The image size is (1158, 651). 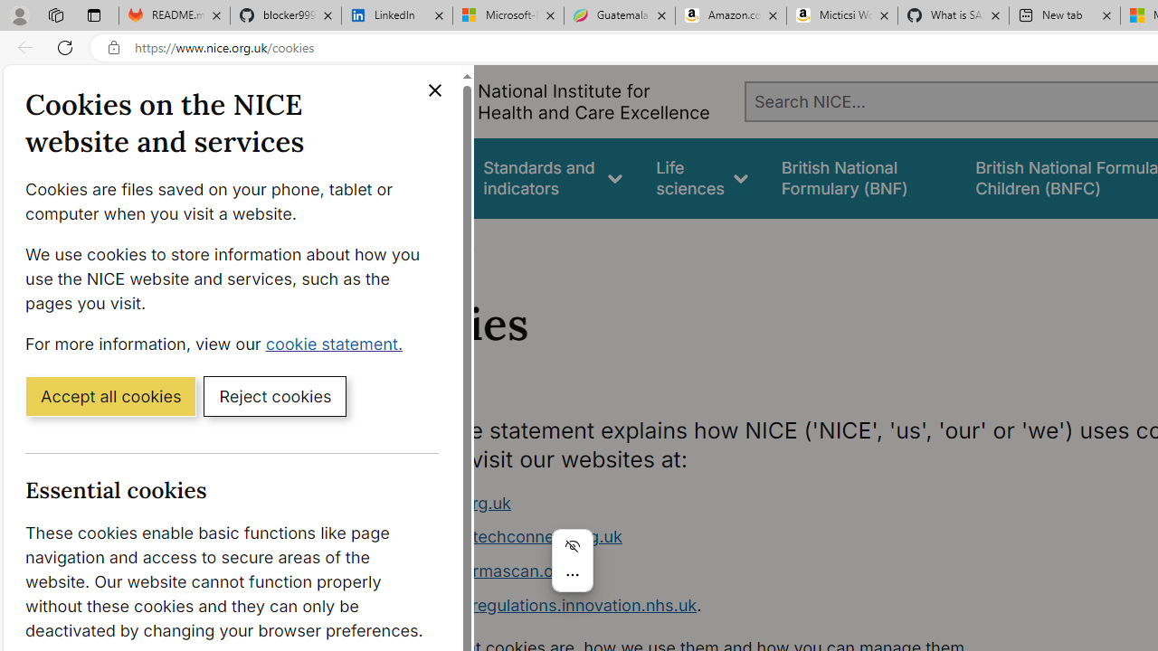 What do you see at coordinates (702, 177) in the screenshot?
I see `Life sciences` at bounding box center [702, 177].